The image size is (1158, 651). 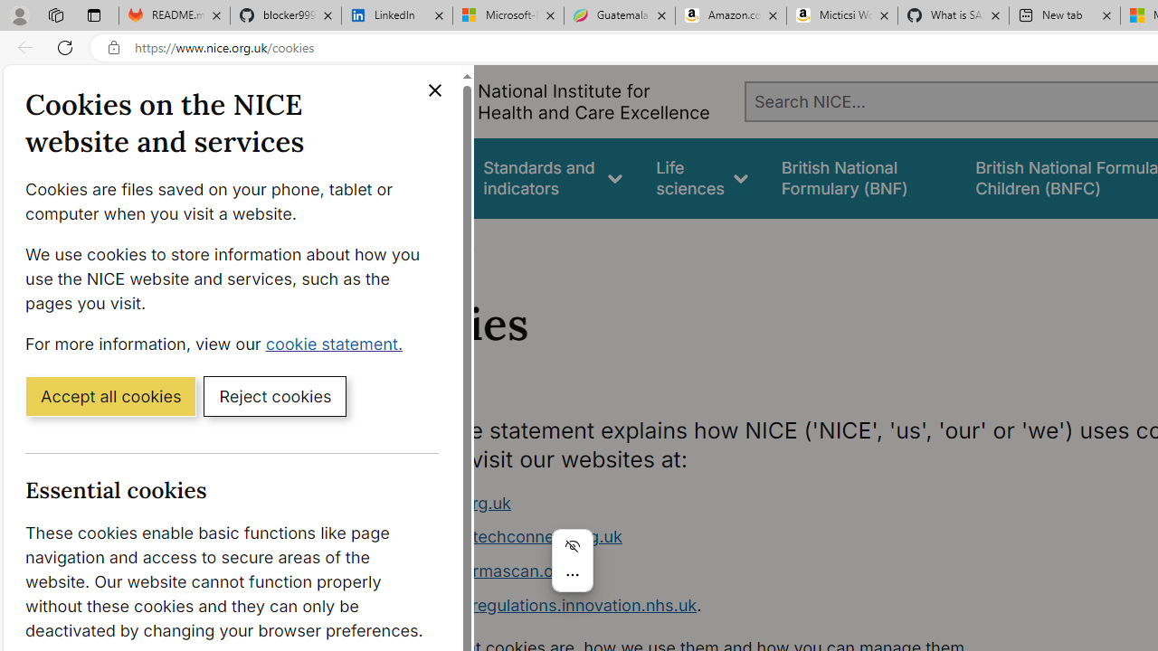 What do you see at coordinates (702, 177) in the screenshot?
I see `Life sciences` at bounding box center [702, 177].